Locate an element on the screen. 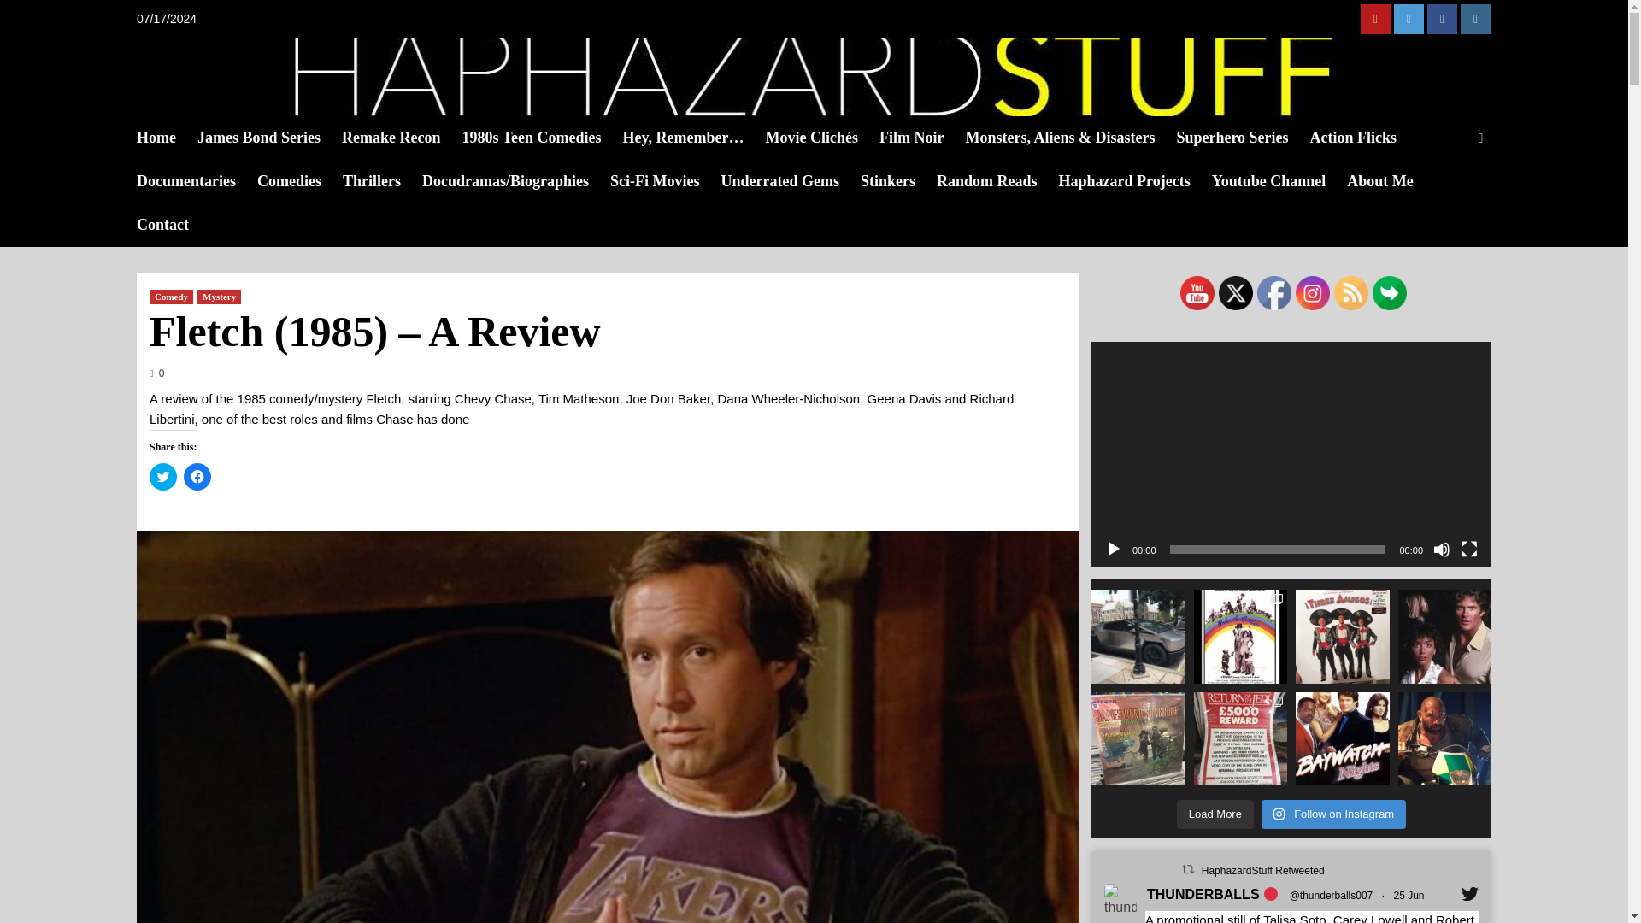  Random Reads is located at coordinates (997, 181).